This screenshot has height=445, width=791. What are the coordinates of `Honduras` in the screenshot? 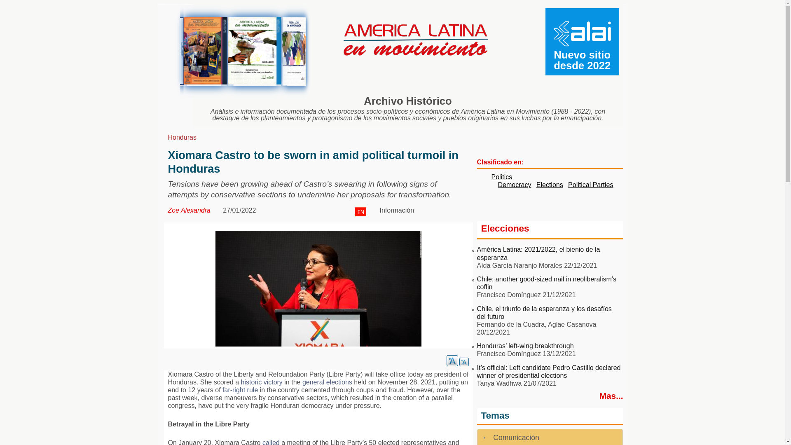 It's located at (182, 138).